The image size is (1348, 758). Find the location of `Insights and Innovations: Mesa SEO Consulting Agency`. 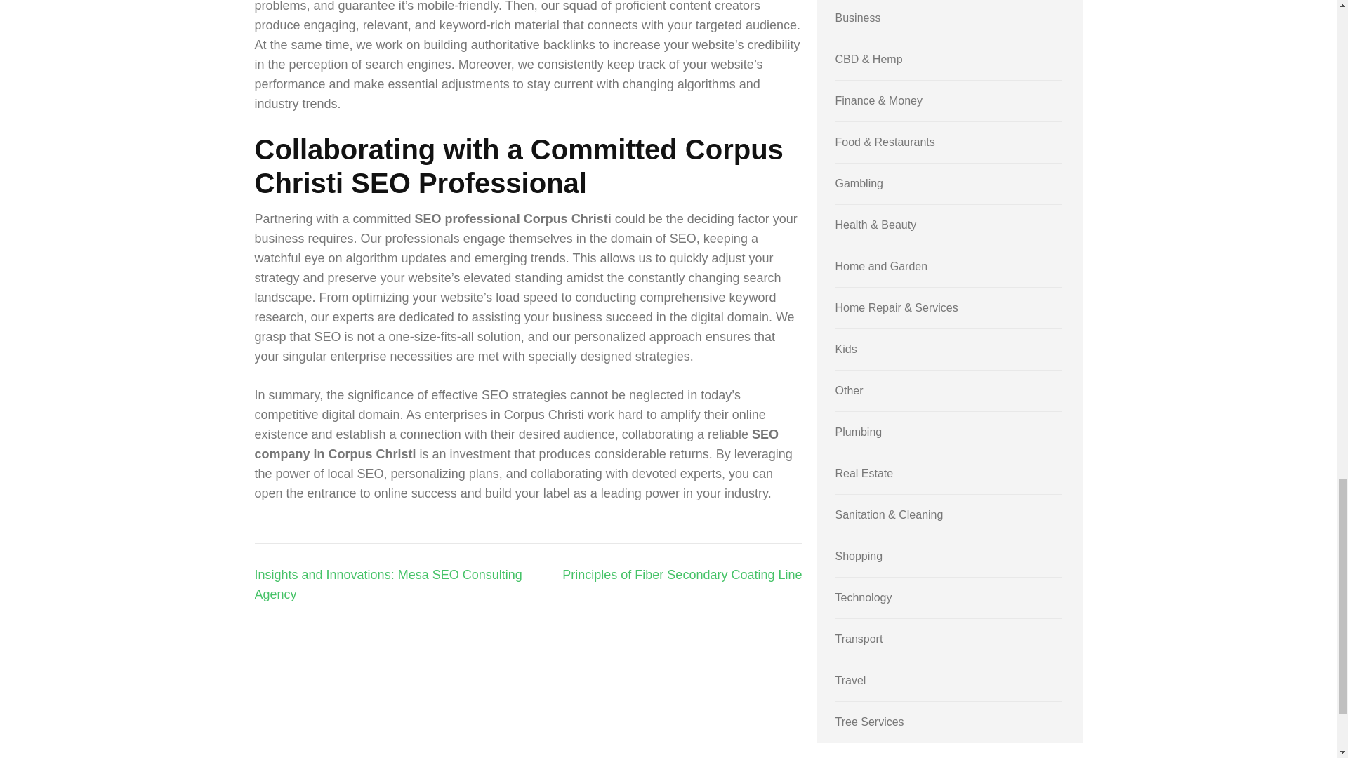

Insights and Innovations: Mesa SEO Consulting Agency is located at coordinates (388, 584).